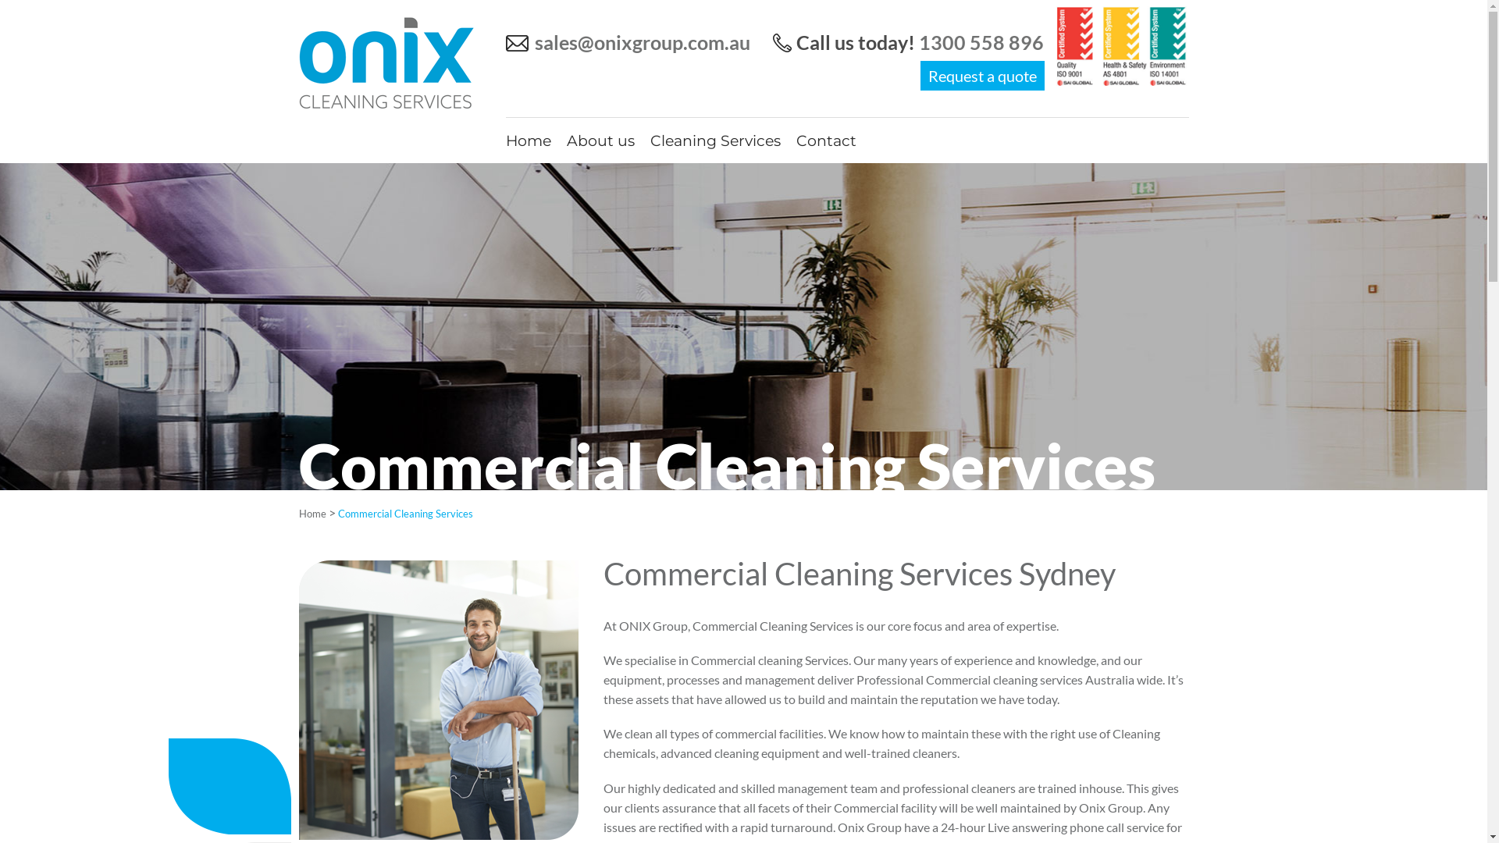 Image resolution: width=1499 pixels, height=843 pixels. Describe the element at coordinates (312, 514) in the screenshot. I see `Home` at that location.